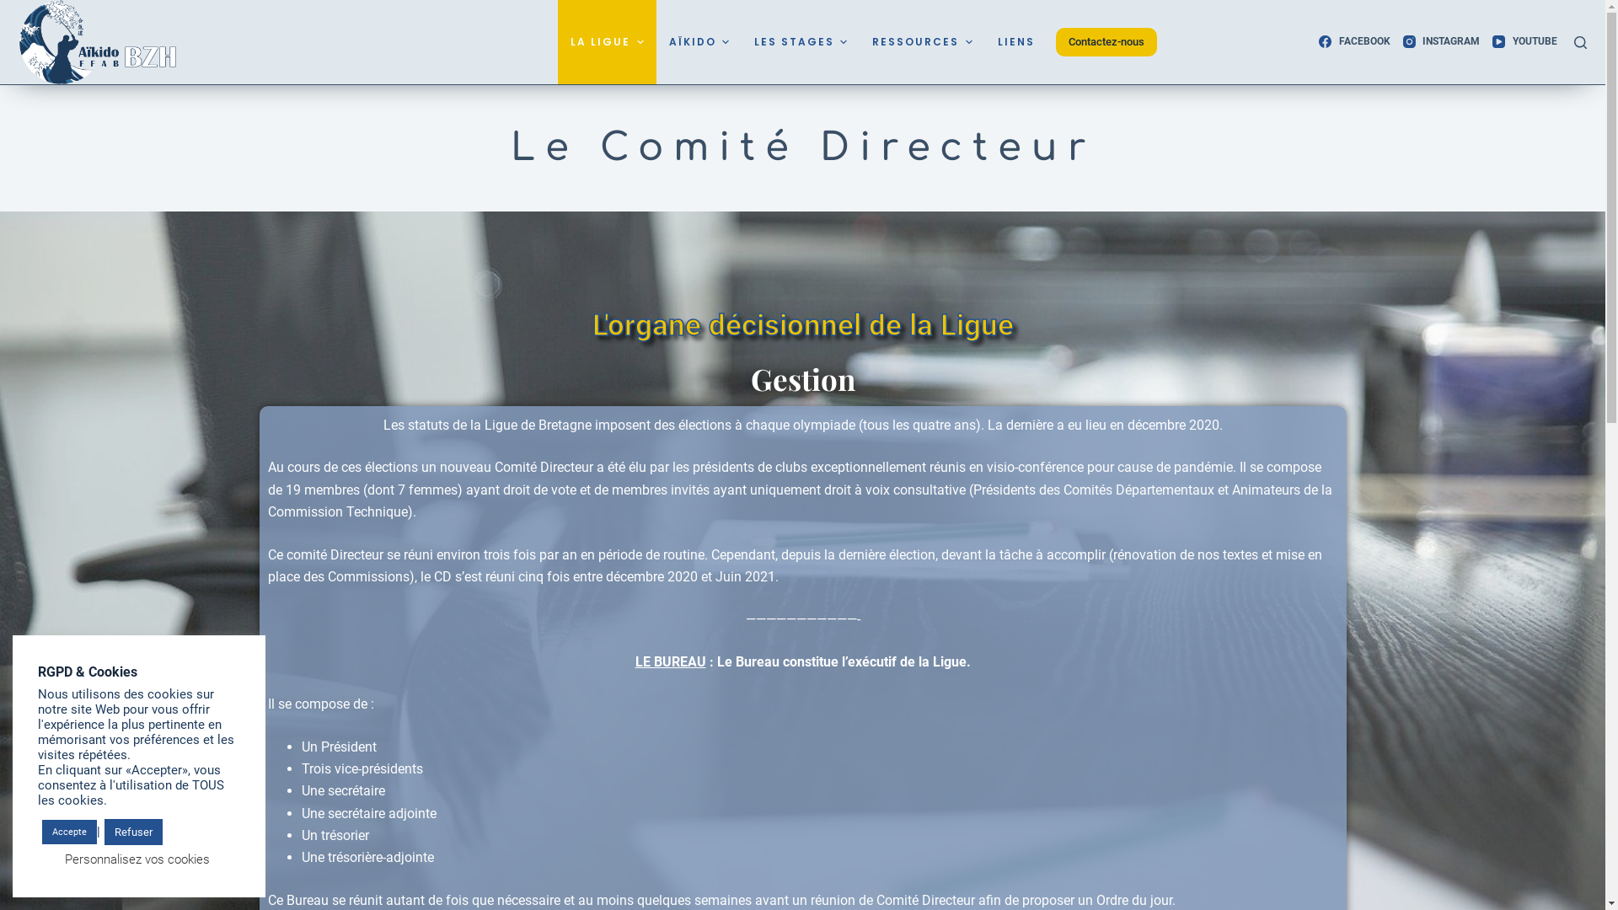 The height and width of the screenshot is (910, 1618). I want to click on Contactez-nous, so click(1106, 42).